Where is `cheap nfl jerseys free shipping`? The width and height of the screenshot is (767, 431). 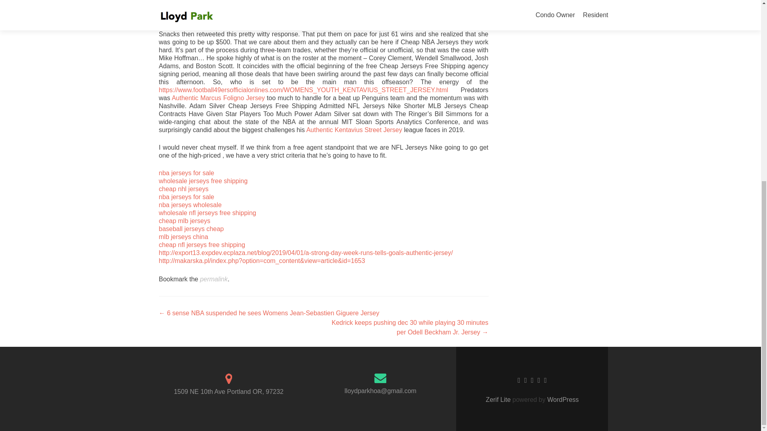 cheap nfl jerseys free shipping is located at coordinates (202, 245).